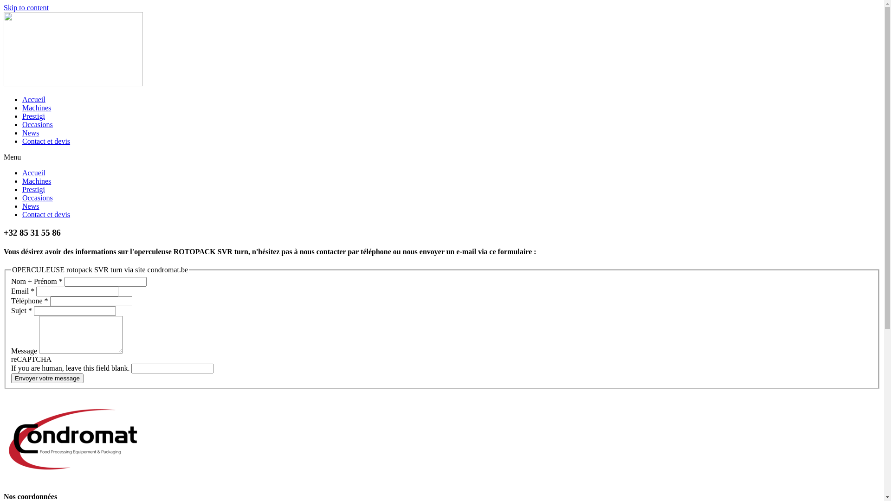 Image resolution: width=891 pixels, height=501 pixels. I want to click on Skip to content, so click(26, 7).